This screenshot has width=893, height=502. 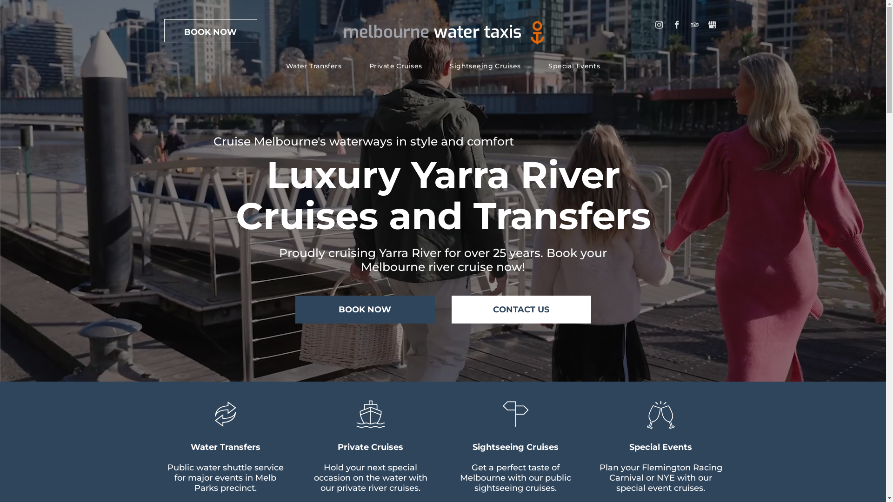 What do you see at coordinates (313, 66) in the screenshot?
I see `Water Transfers` at bounding box center [313, 66].